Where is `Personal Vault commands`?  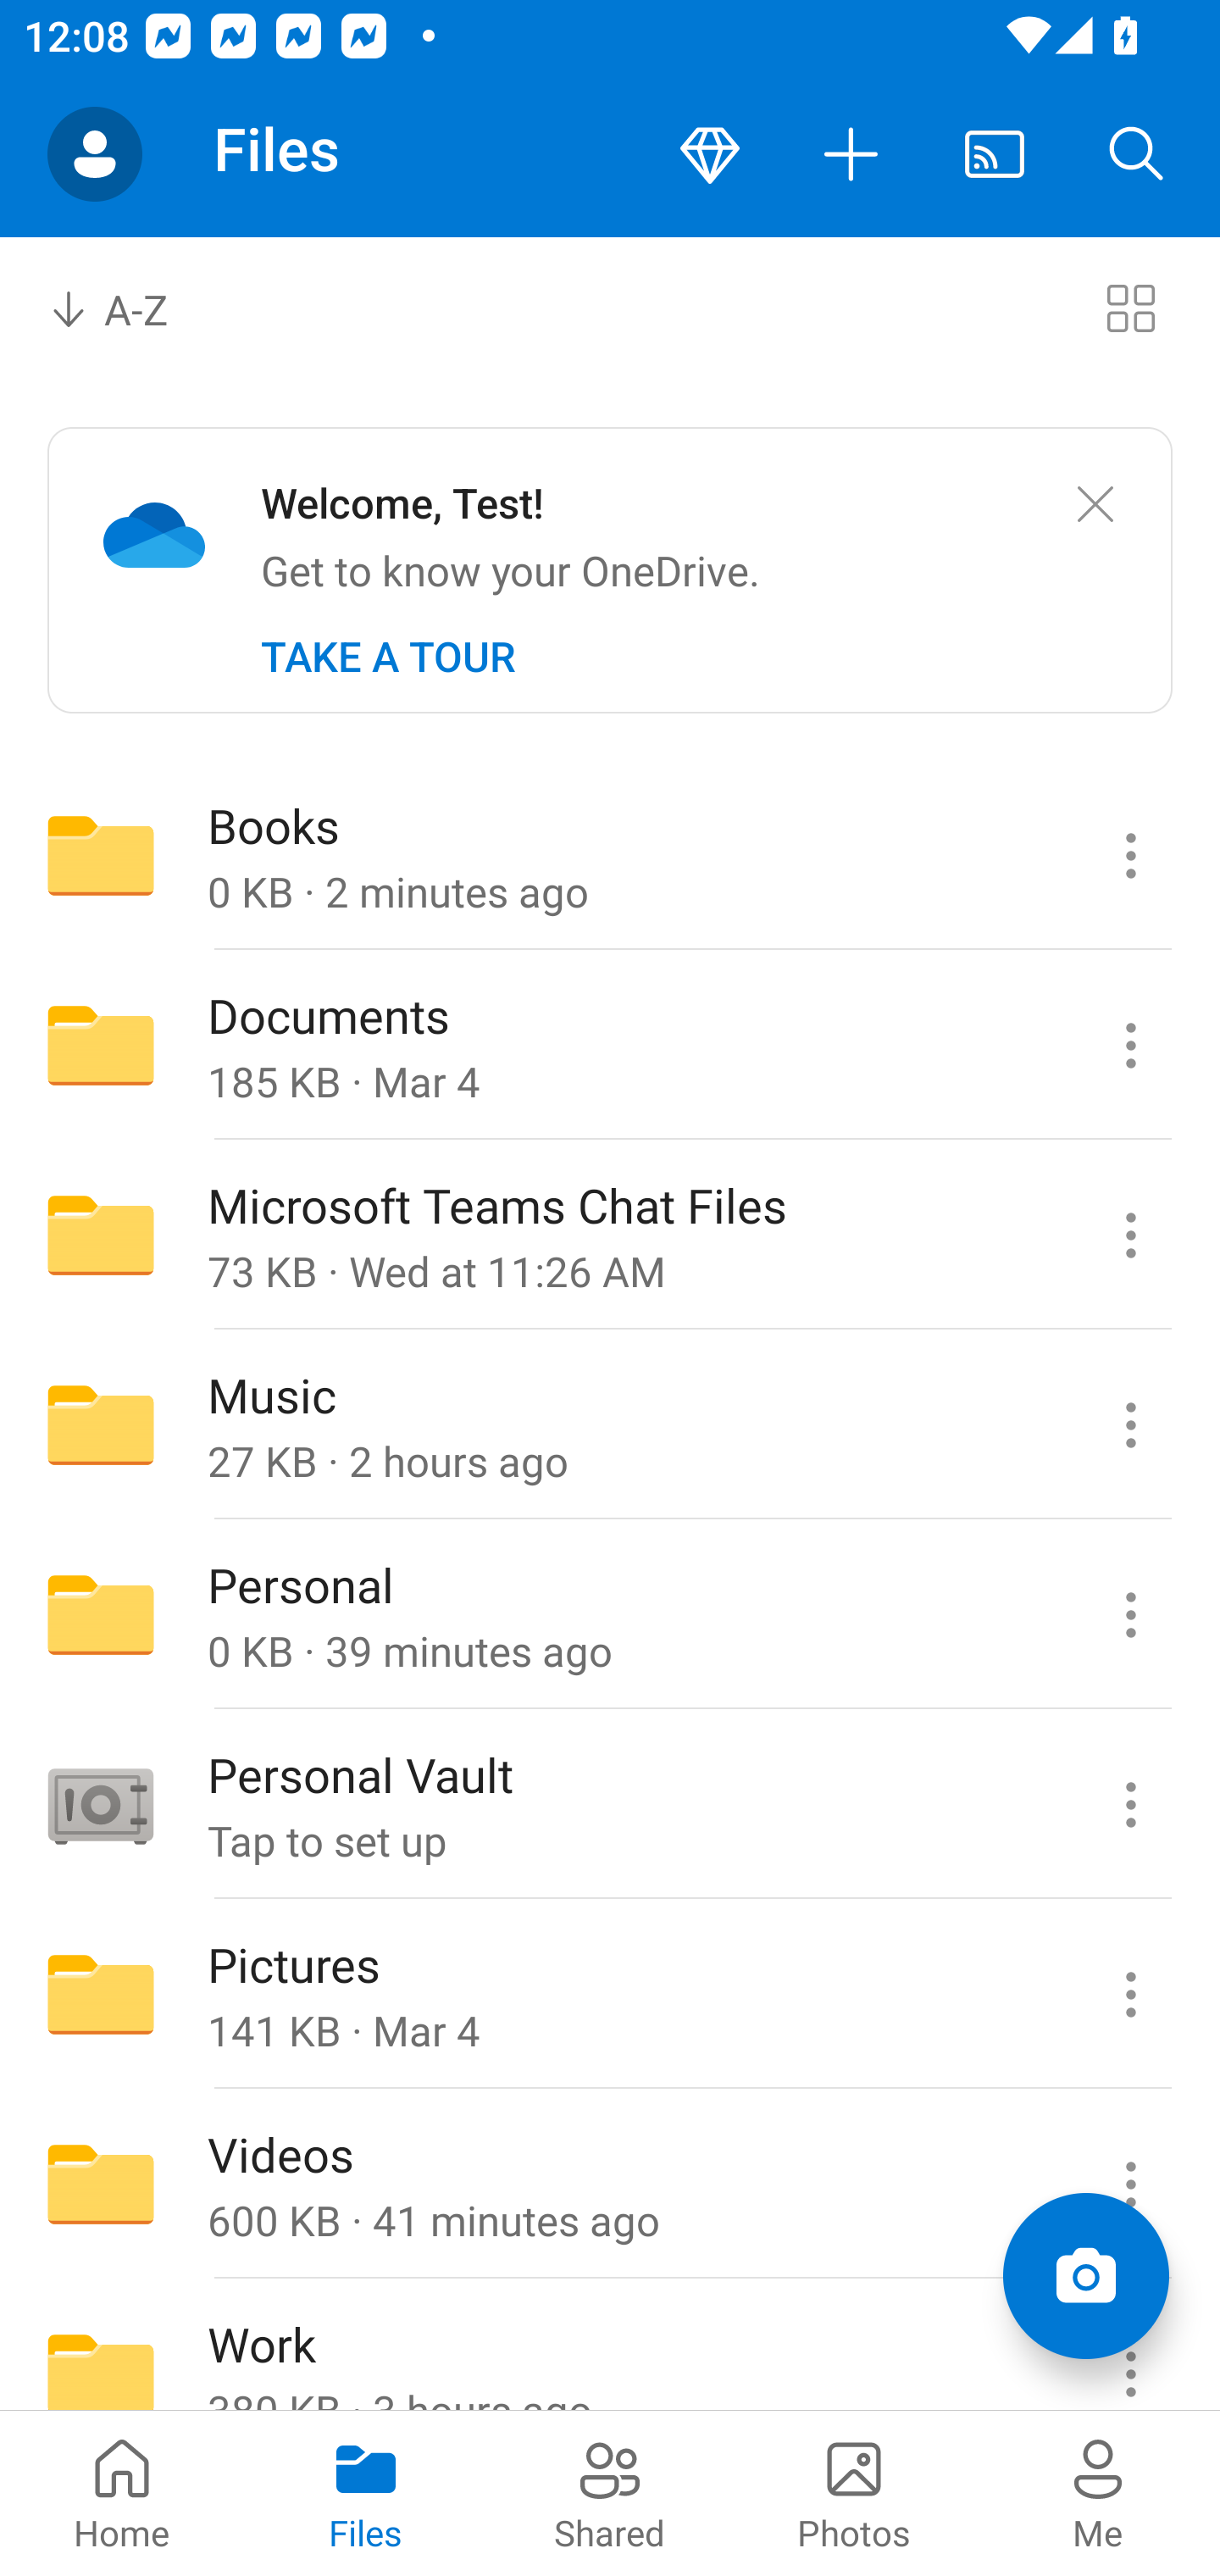
Personal Vault commands is located at coordinates (1130, 1805).